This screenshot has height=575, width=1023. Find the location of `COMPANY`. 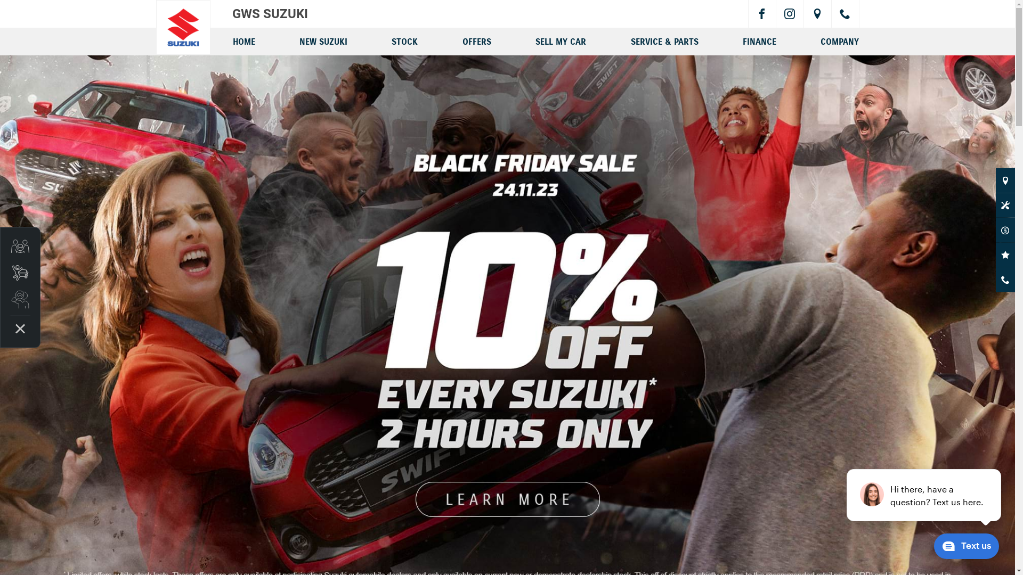

COMPANY is located at coordinates (840, 41).